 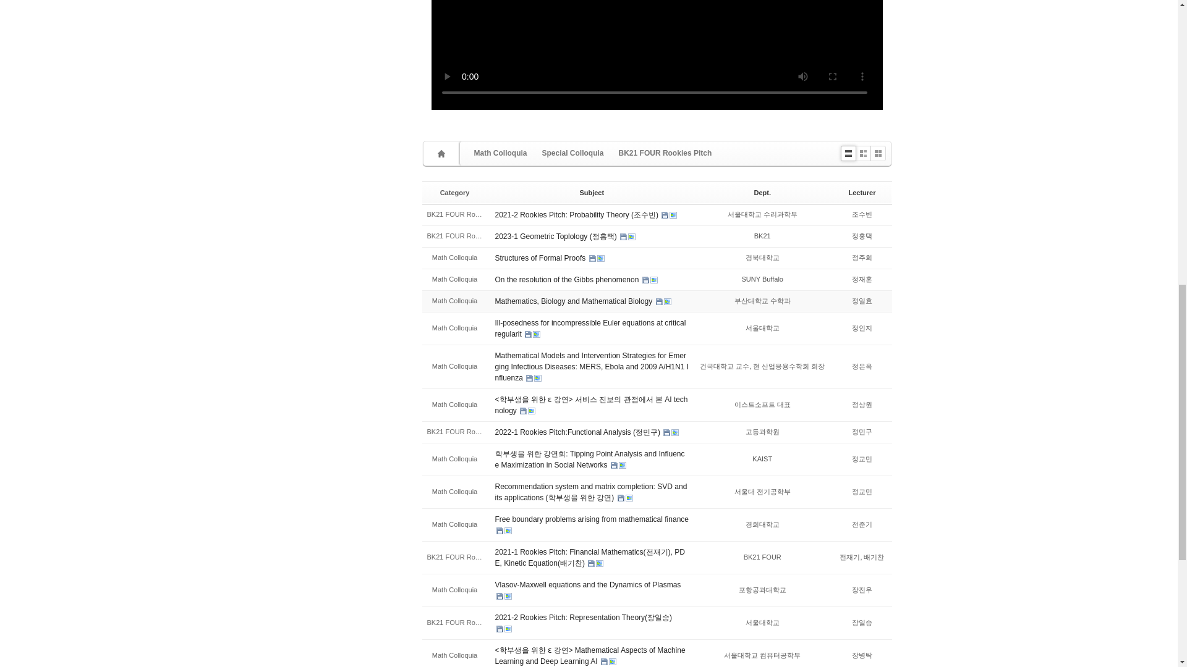 I want to click on Articles 223, so click(x=501, y=153).